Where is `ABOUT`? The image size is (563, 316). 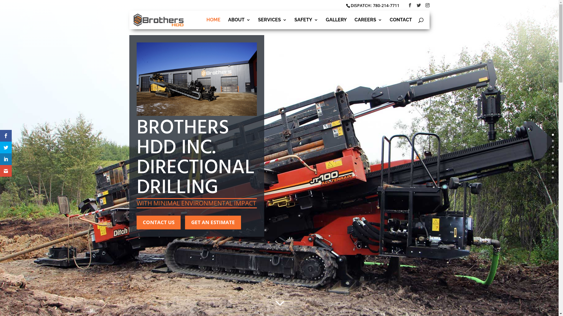 ABOUT is located at coordinates (239, 23).